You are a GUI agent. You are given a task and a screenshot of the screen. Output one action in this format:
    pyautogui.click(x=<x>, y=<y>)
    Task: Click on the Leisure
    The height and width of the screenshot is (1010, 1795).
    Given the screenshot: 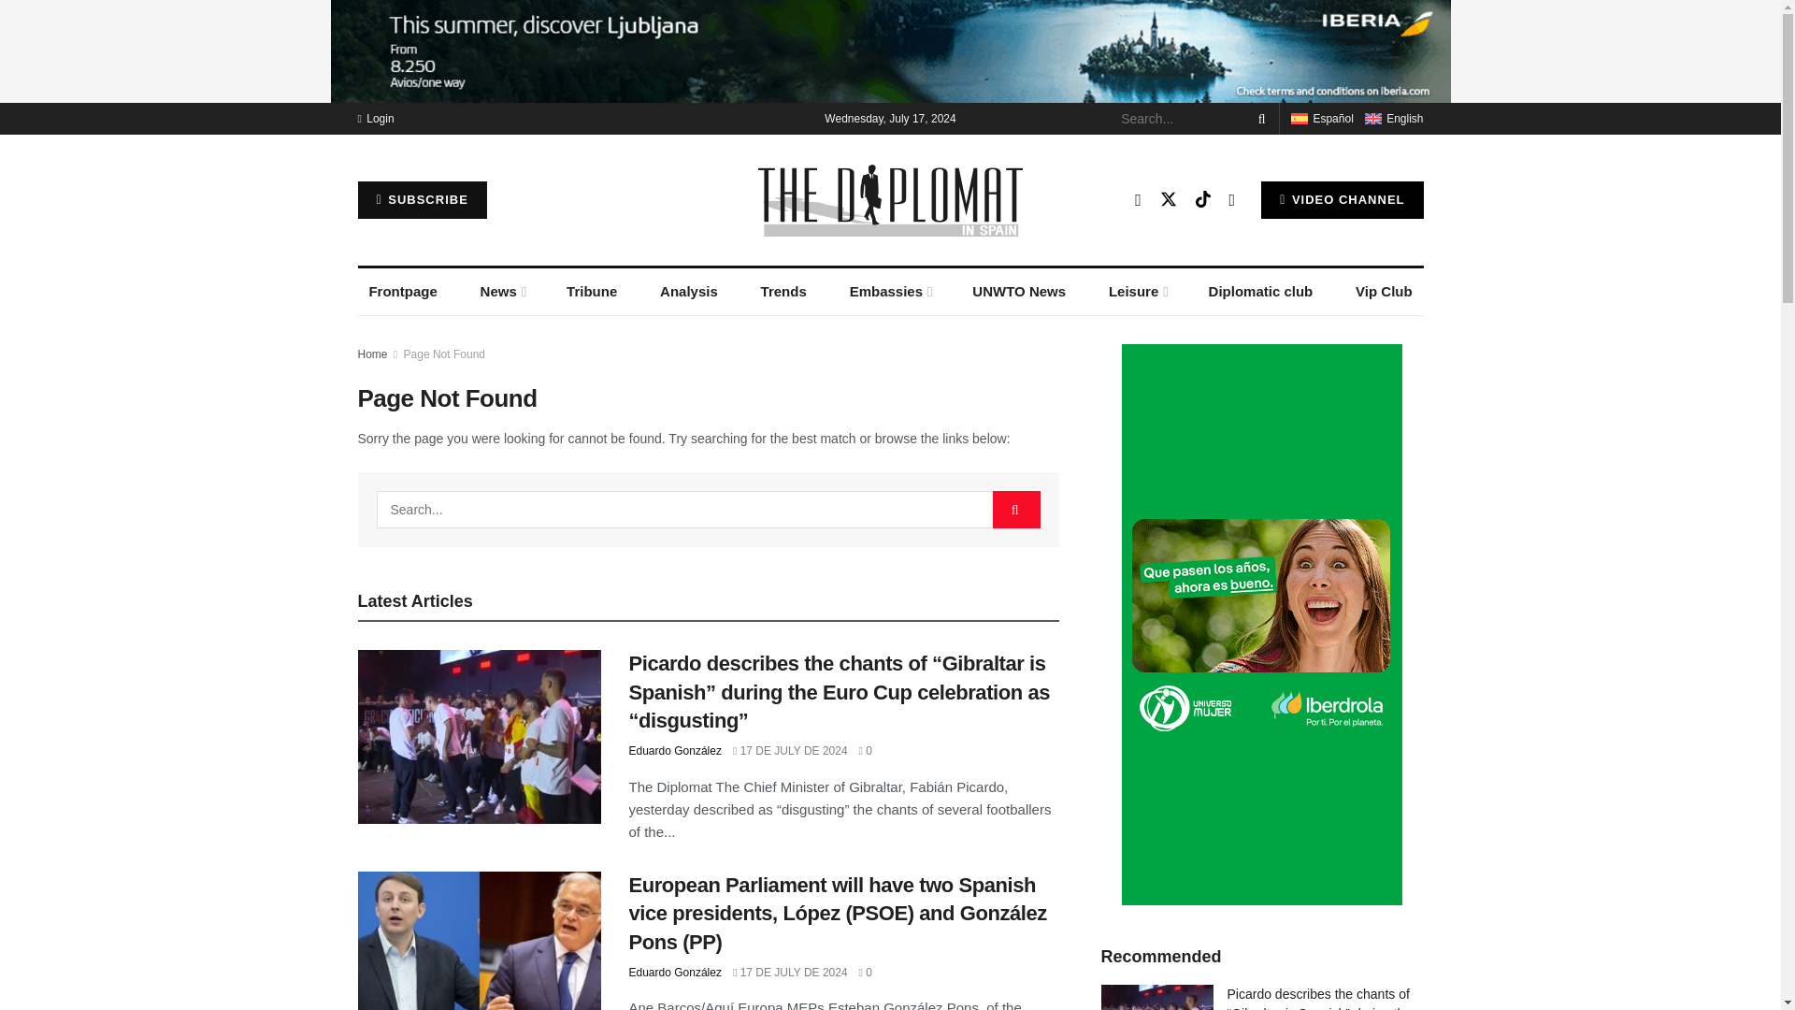 What is the action you would take?
    pyautogui.click(x=1137, y=292)
    